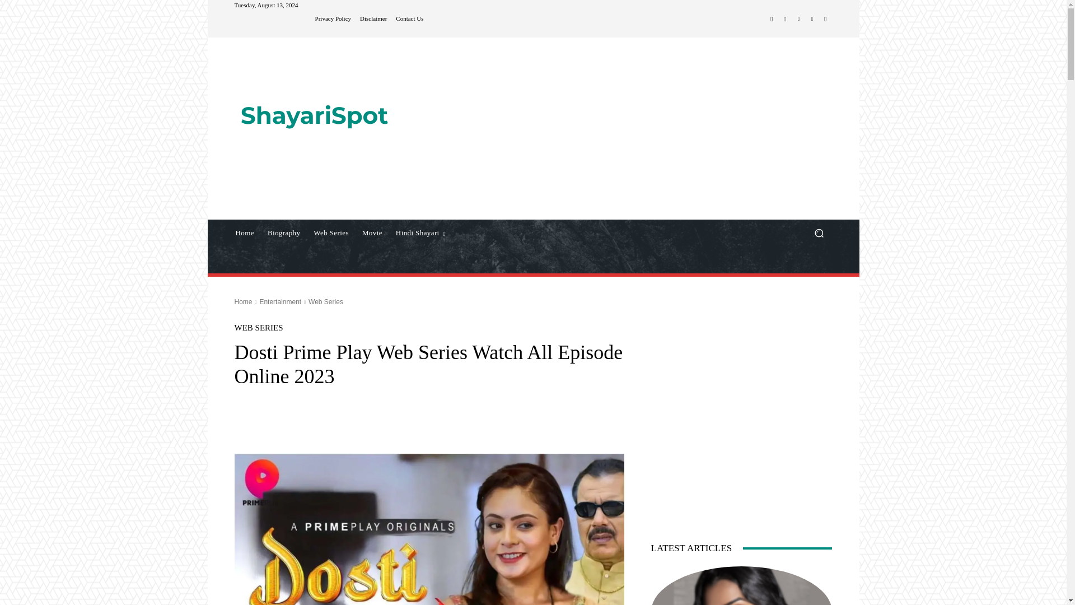  Describe the element at coordinates (772, 19) in the screenshot. I see `Facebook` at that location.